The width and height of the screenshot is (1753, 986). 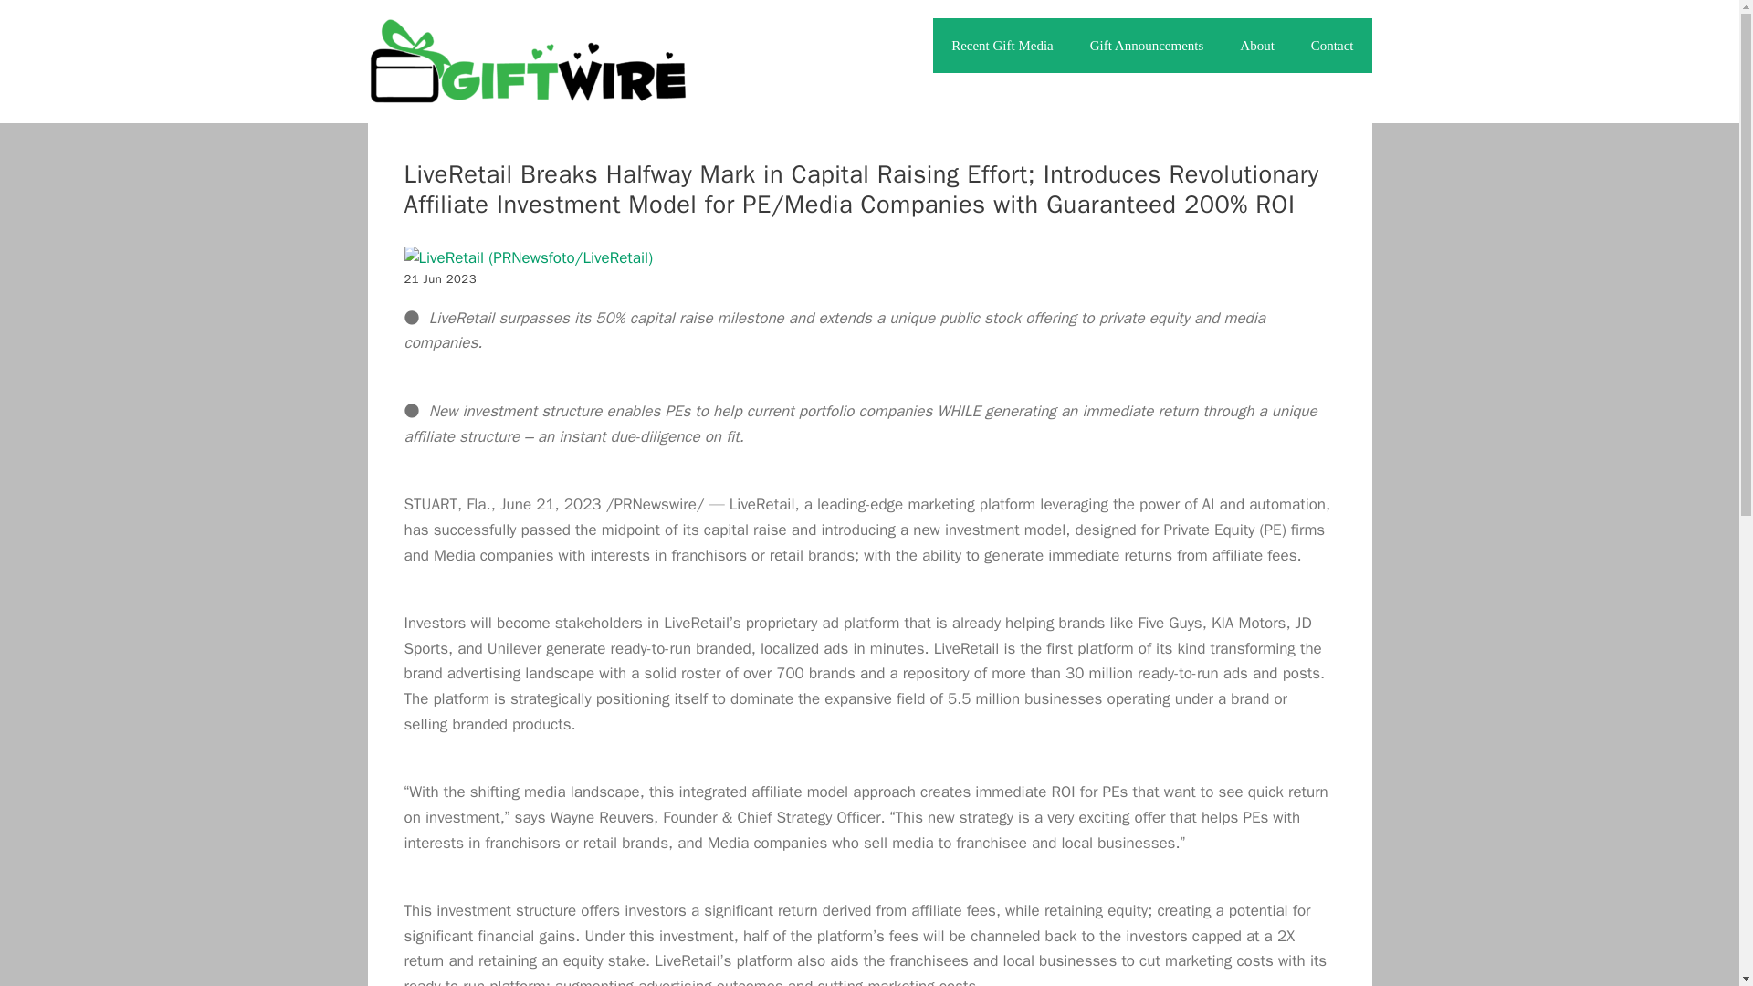 I want to click on Gift Announcements, so click(x=1147, y=46).